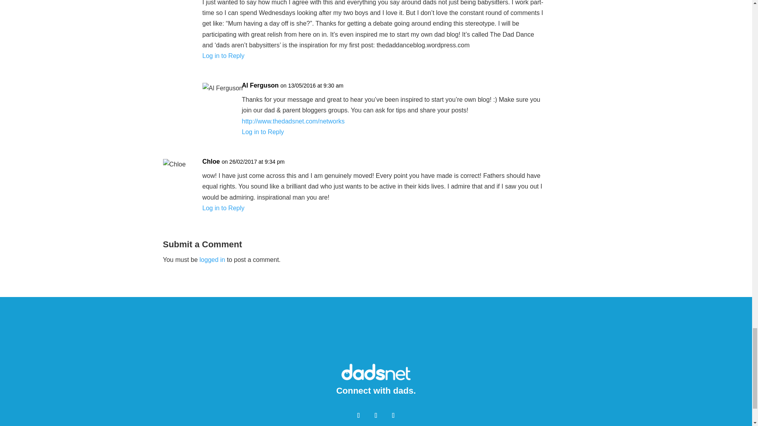  What do you see at coordinates (393, 415) in the screenshot?
I see `Follow on Instagram` at bounding box center [393, 415].